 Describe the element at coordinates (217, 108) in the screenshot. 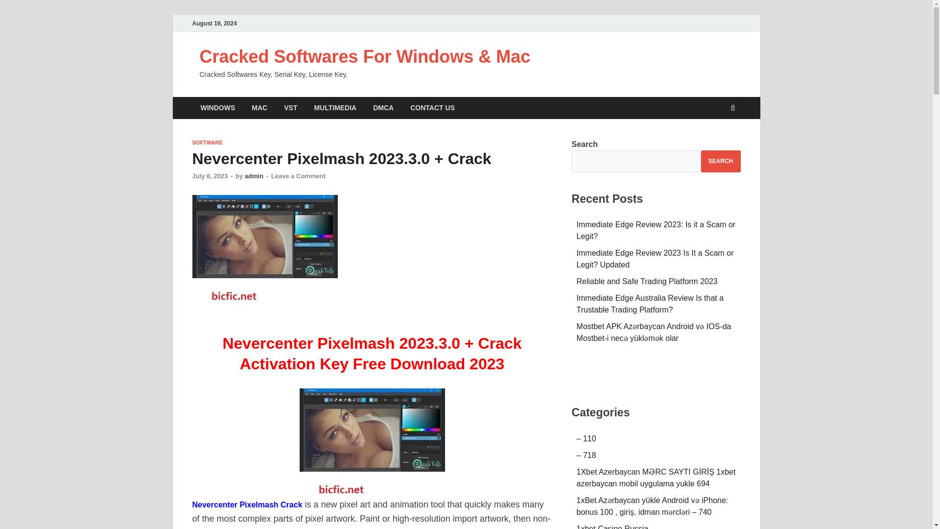

I see `WINDOWS` at that location.